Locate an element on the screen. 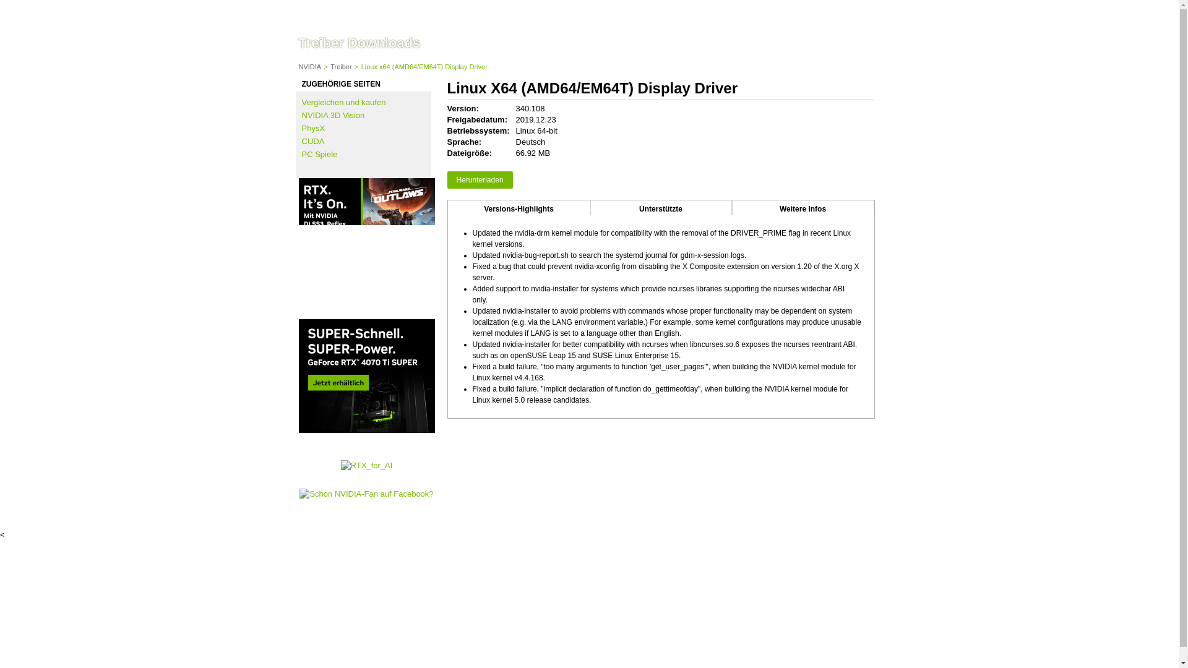  Treiber is located at coordinates (340, 67).